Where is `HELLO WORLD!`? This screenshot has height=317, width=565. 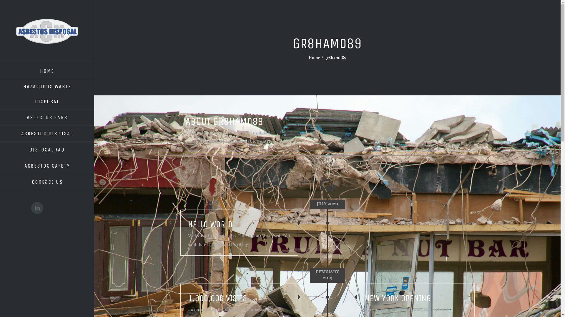
HELLO WORLD! is located at coordinates (211, 224).